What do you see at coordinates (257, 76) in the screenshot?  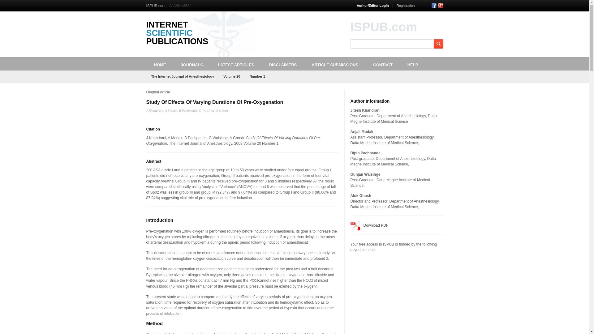 I see `Number 1` at bounding box center [257, 76].